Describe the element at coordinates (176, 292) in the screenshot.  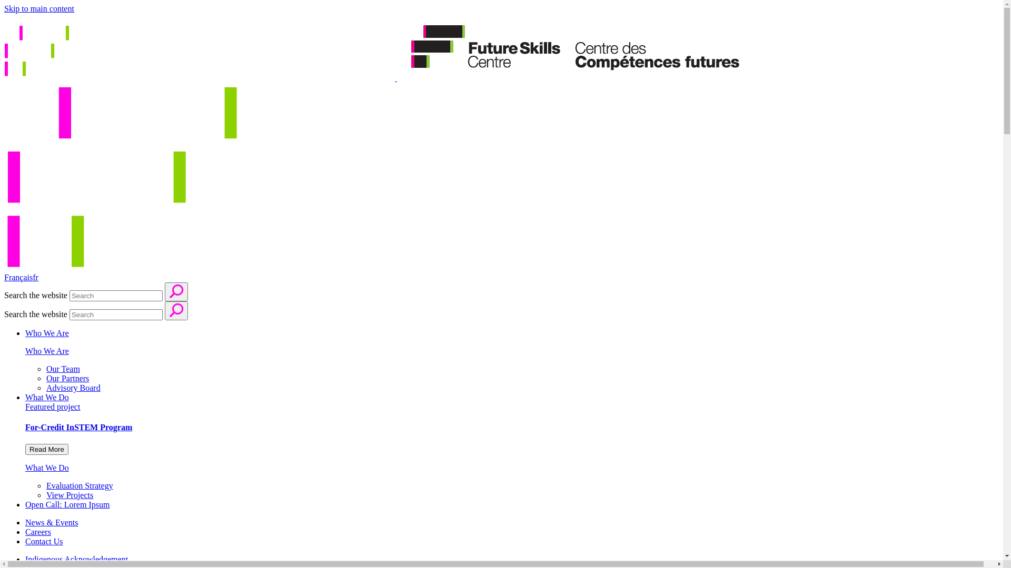
I see `Search Created with Sketch.` at that location.